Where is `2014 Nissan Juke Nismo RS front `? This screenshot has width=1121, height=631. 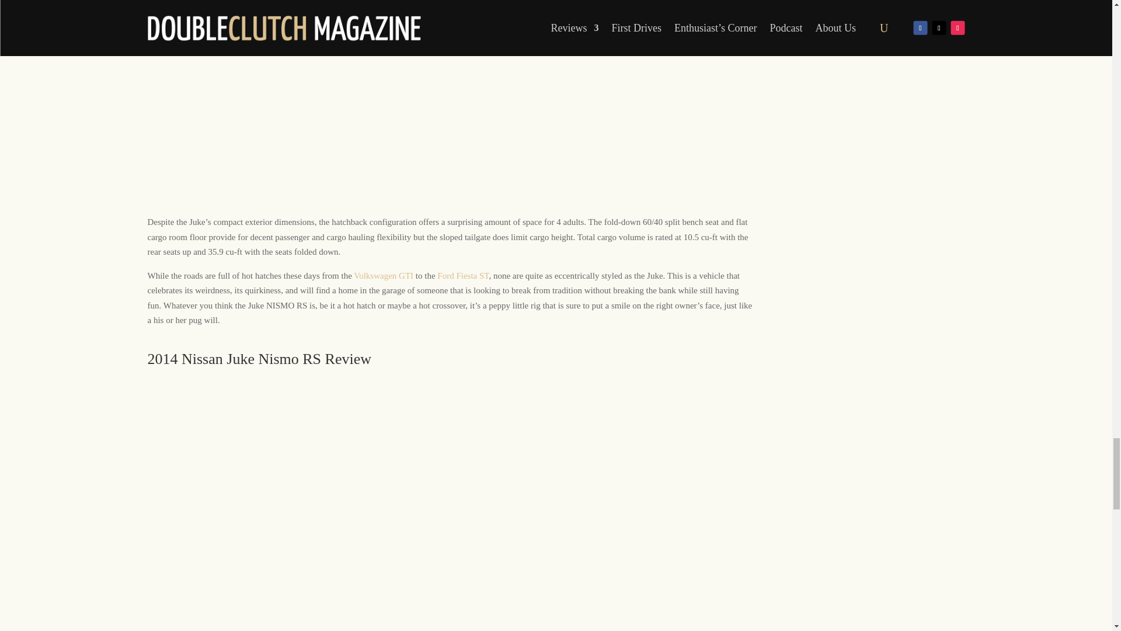
2014 Nissan Juke Nismo RS front  is located at coordinates (205, 497).